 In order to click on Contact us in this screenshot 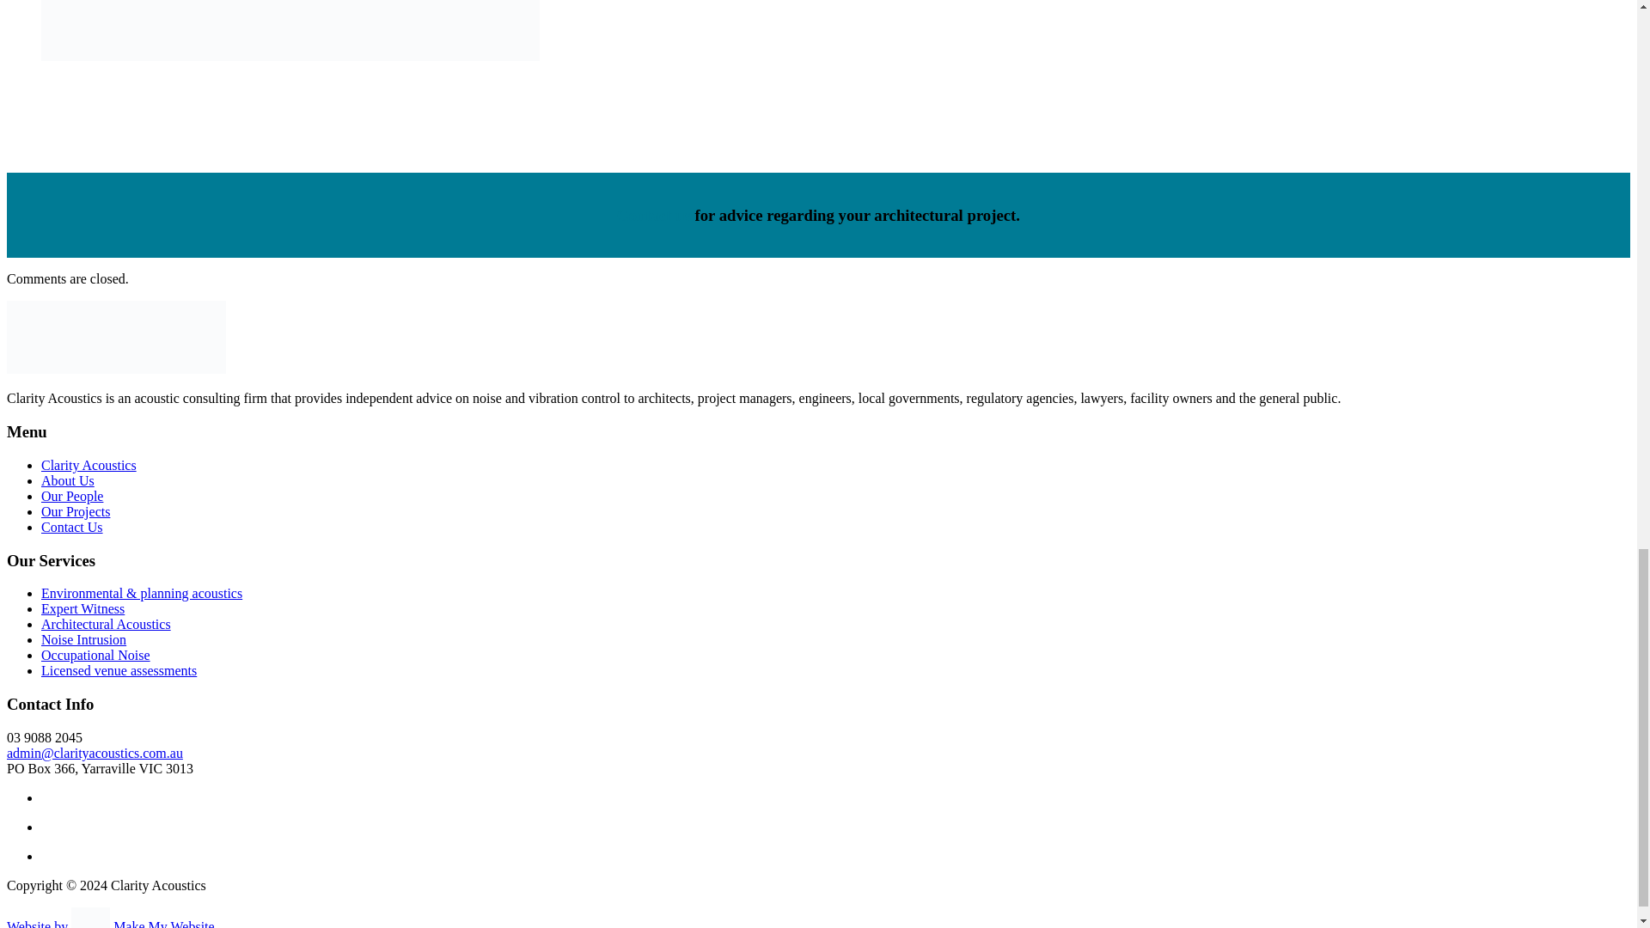, I will do `click(654, 215)`.